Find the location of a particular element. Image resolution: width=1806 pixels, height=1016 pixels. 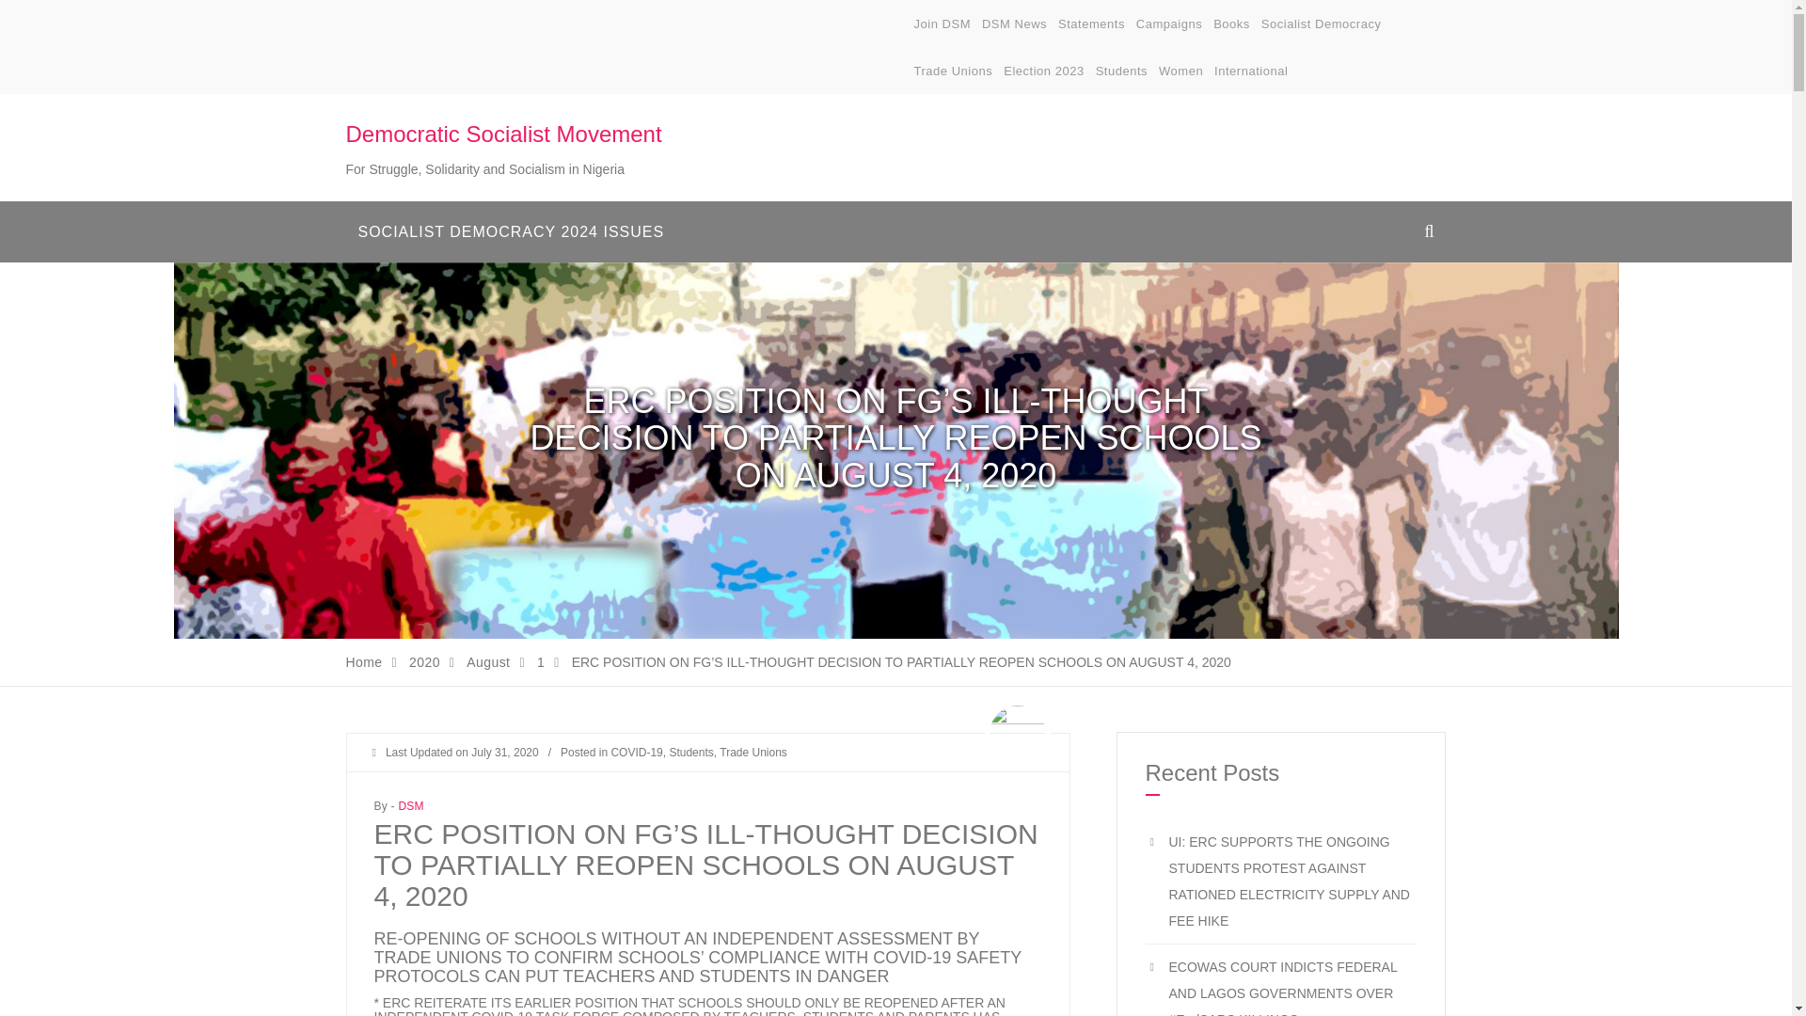

Trade Unions is located at coordinates (954, 71).